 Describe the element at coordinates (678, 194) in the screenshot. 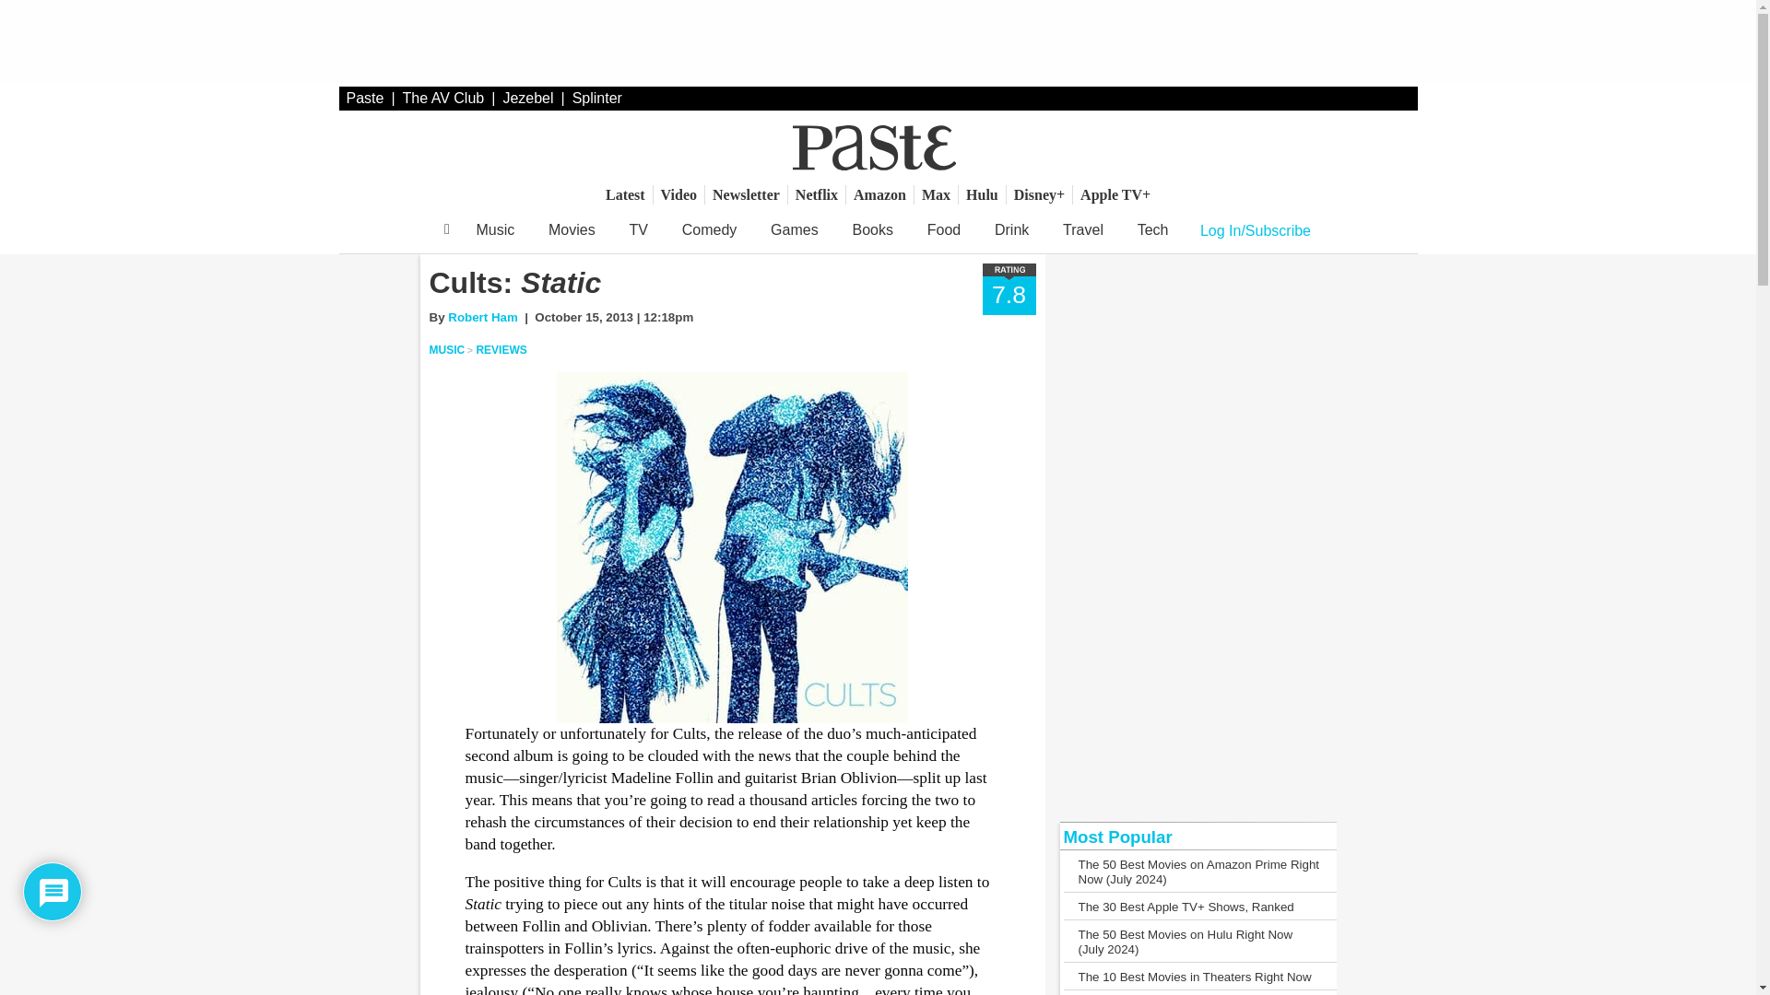

I see `Video` at that location.